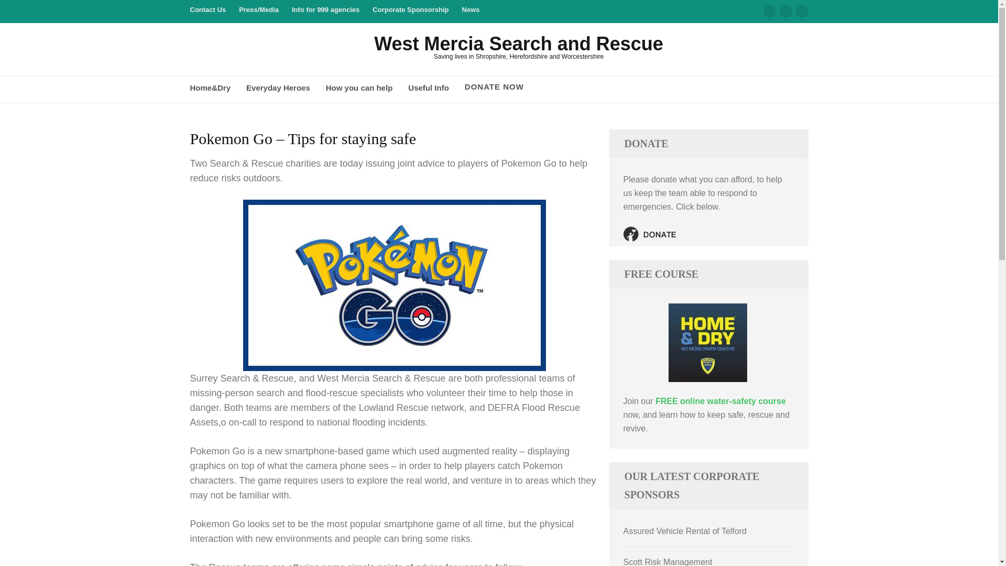  Describe the element at coordinates (325, 14) in the screenshot. I see `Info for 999 agencies` at that location.